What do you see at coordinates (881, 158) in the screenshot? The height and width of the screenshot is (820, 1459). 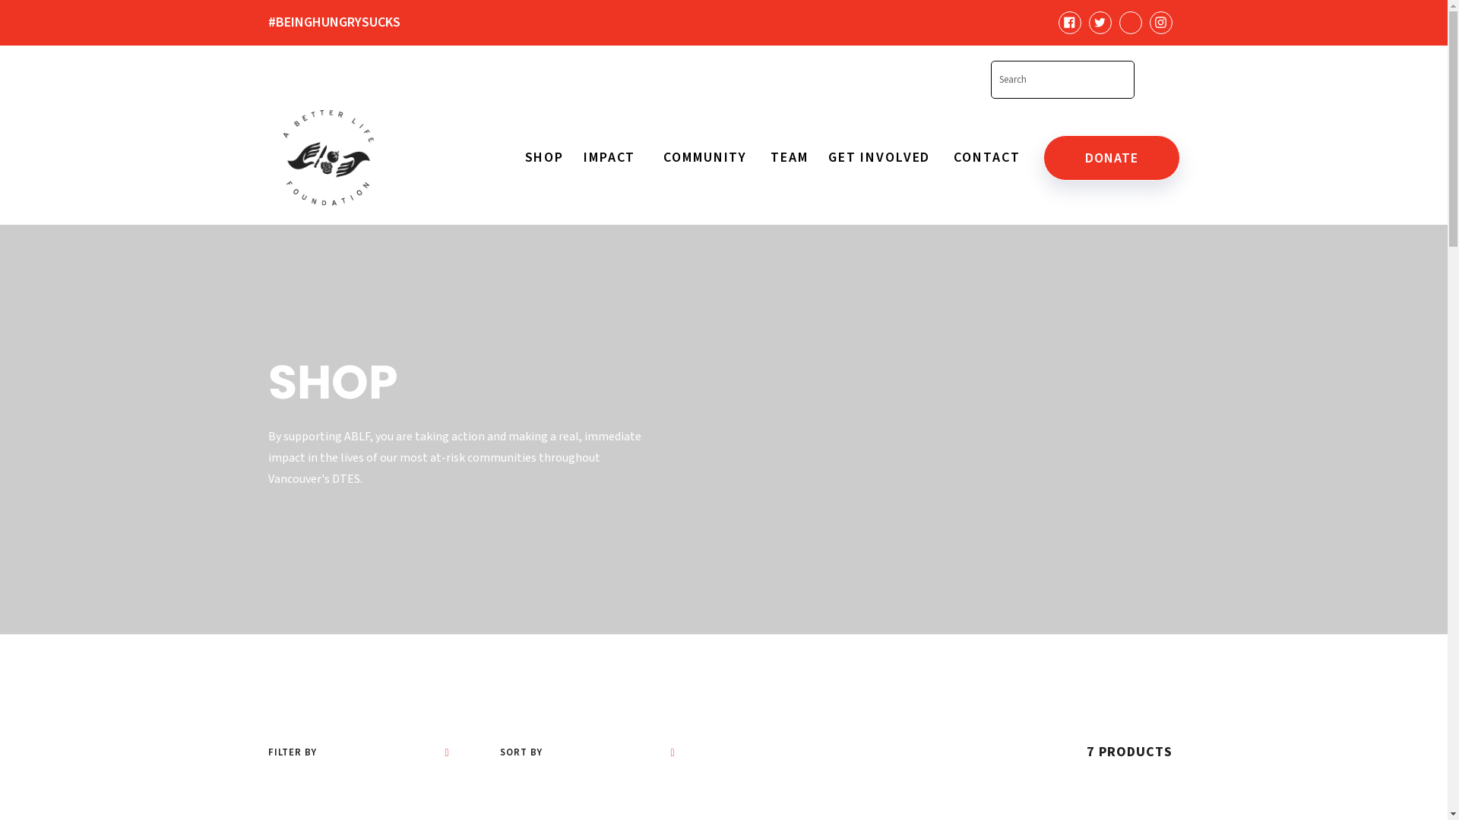 I see `GET INVOLVED` at bounding box center [881, 158].